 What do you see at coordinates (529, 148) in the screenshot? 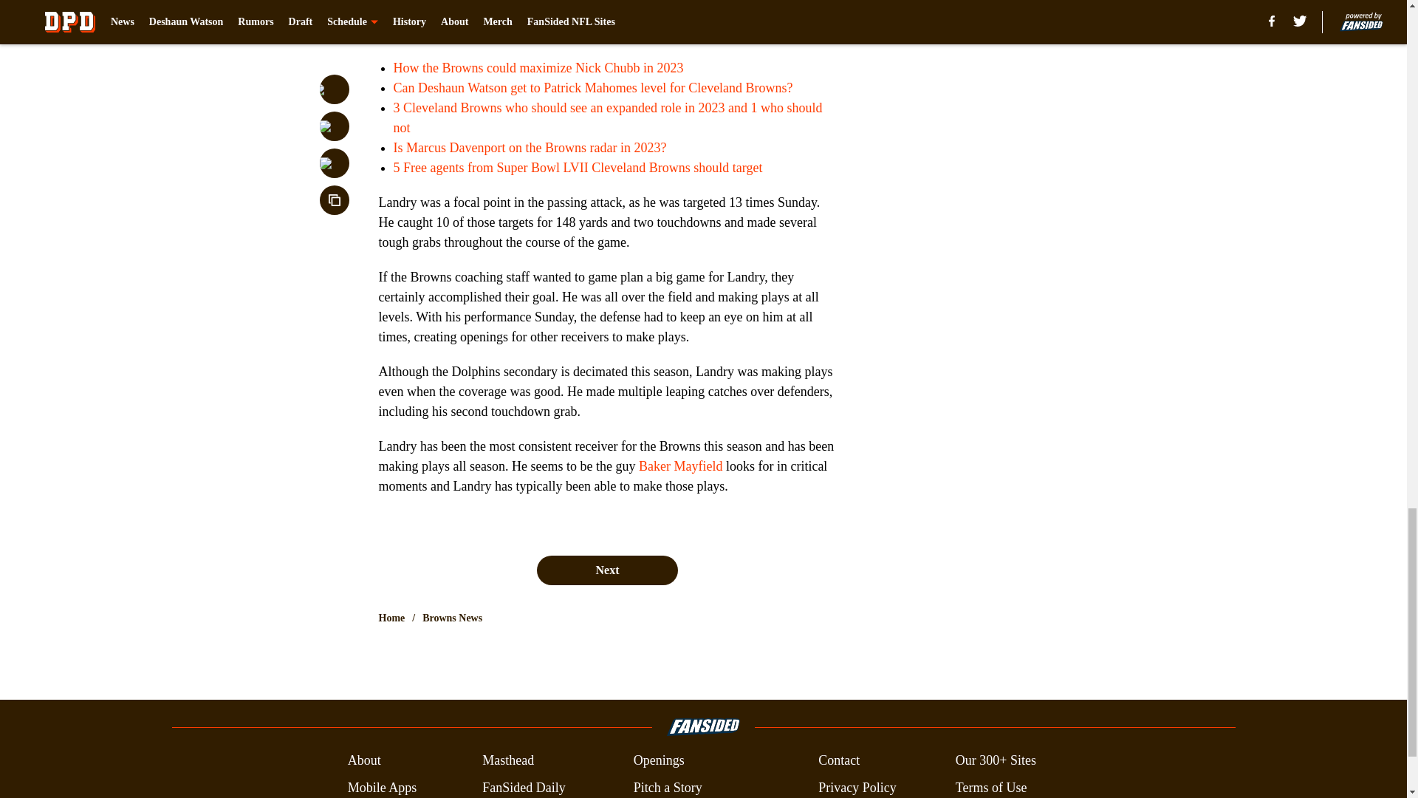
I see `Is Marcus Davenport on the Browns radar in 2023?` at bounding box center [529, 148].